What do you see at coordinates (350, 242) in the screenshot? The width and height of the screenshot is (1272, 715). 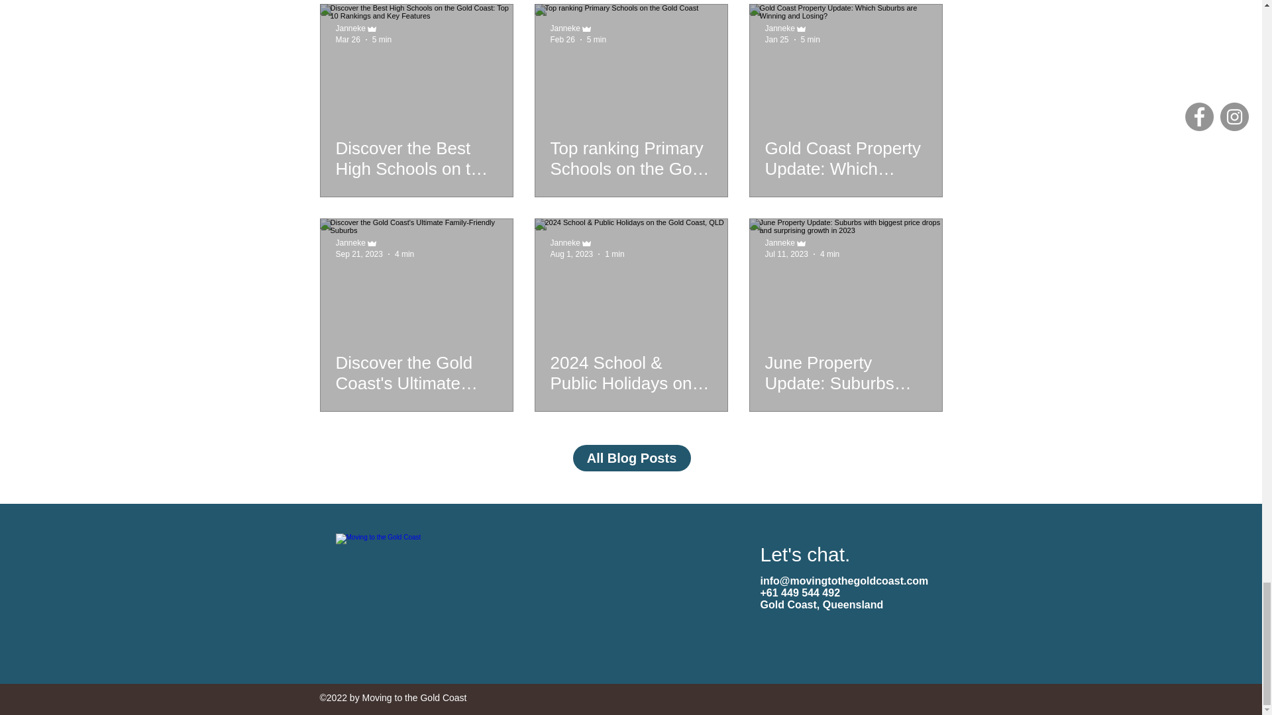 I see `Janneke` at bounding box center [350, 242].